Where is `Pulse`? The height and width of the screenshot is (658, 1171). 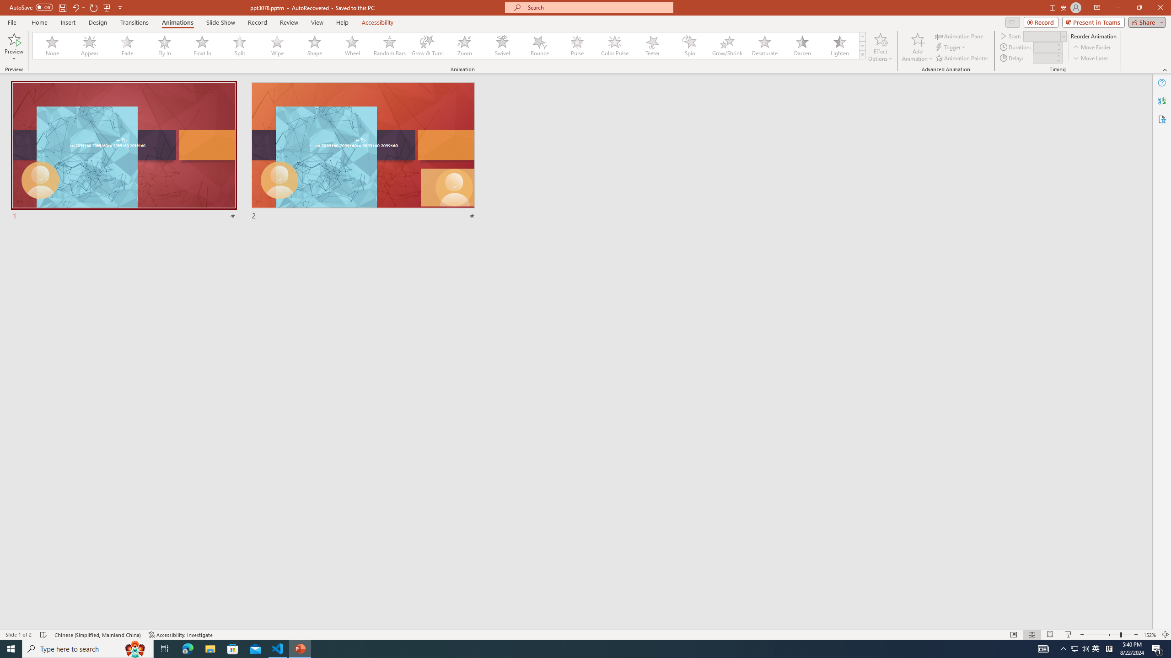 Pulse is located at coordinates (577, 46).